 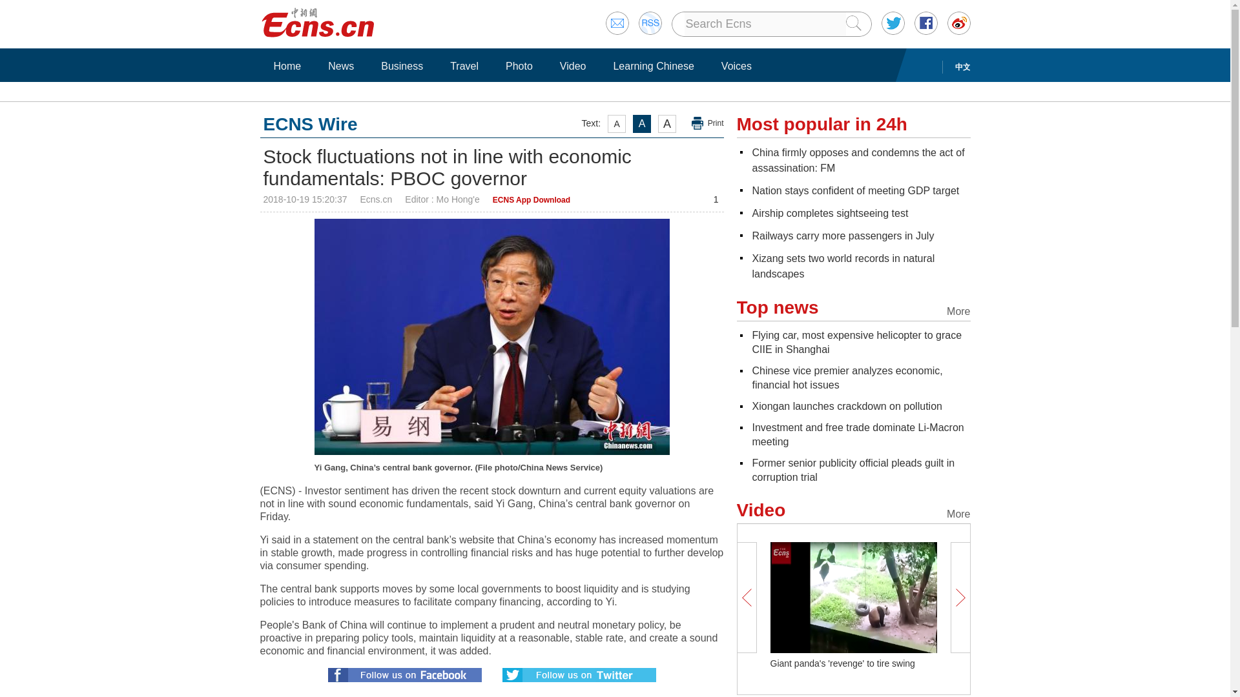 What do you see at coordinates (736, 66) in the screenshot?
I see `Voices` at bounding box center [736, 66].